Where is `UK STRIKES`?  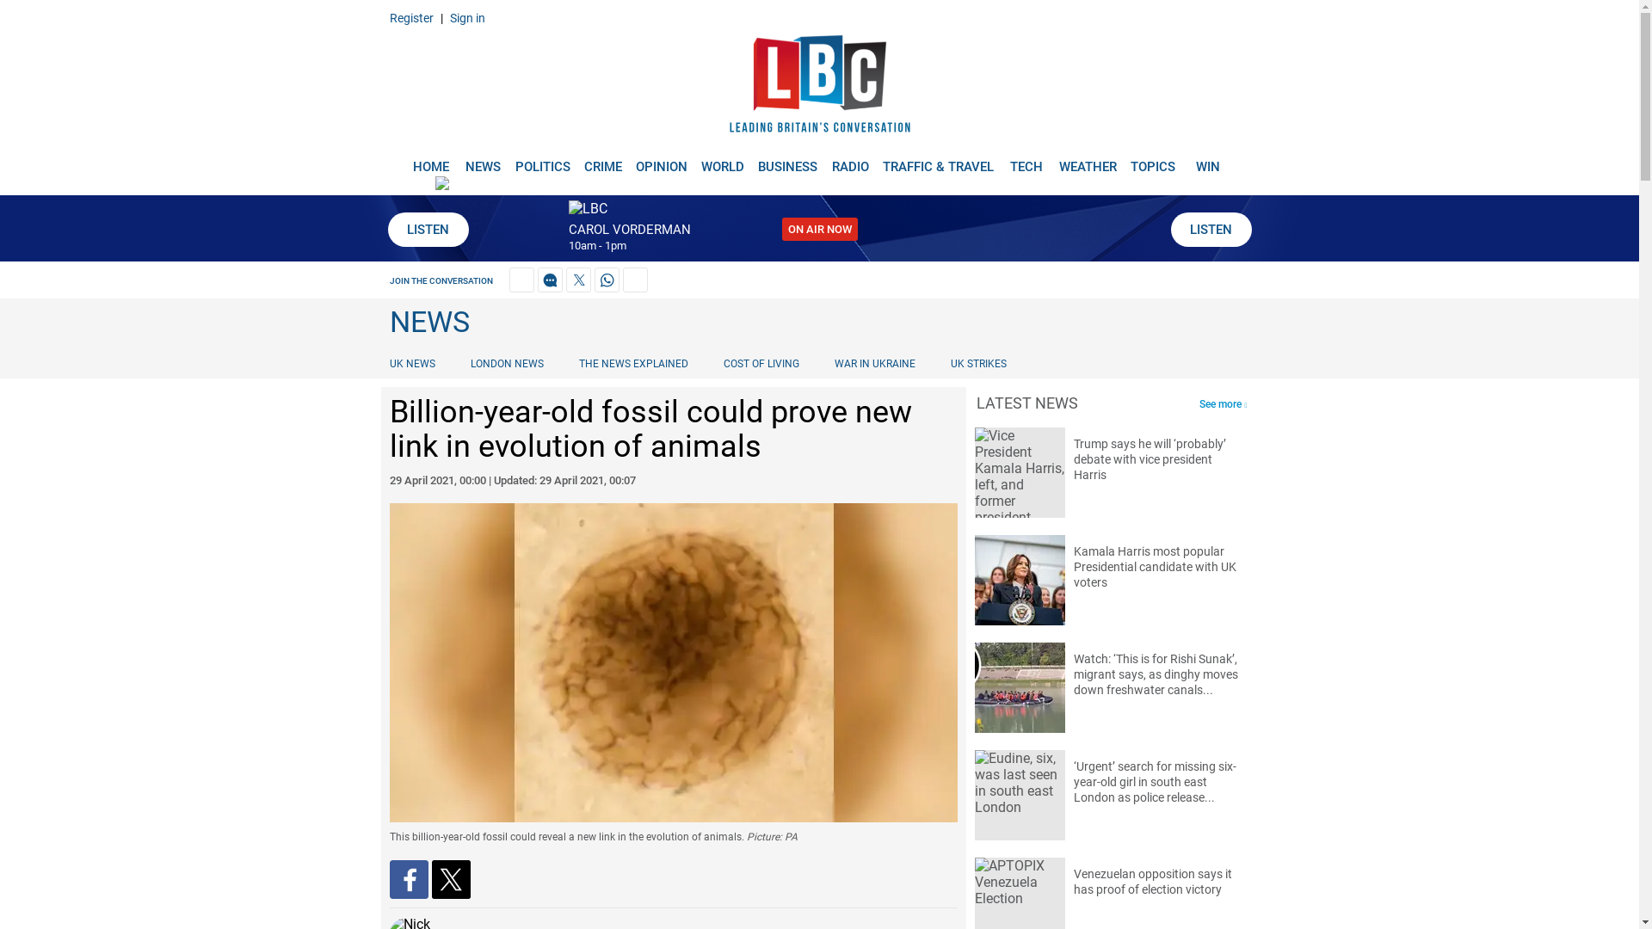
UK STRIKES is located at coordinates (978, 363).